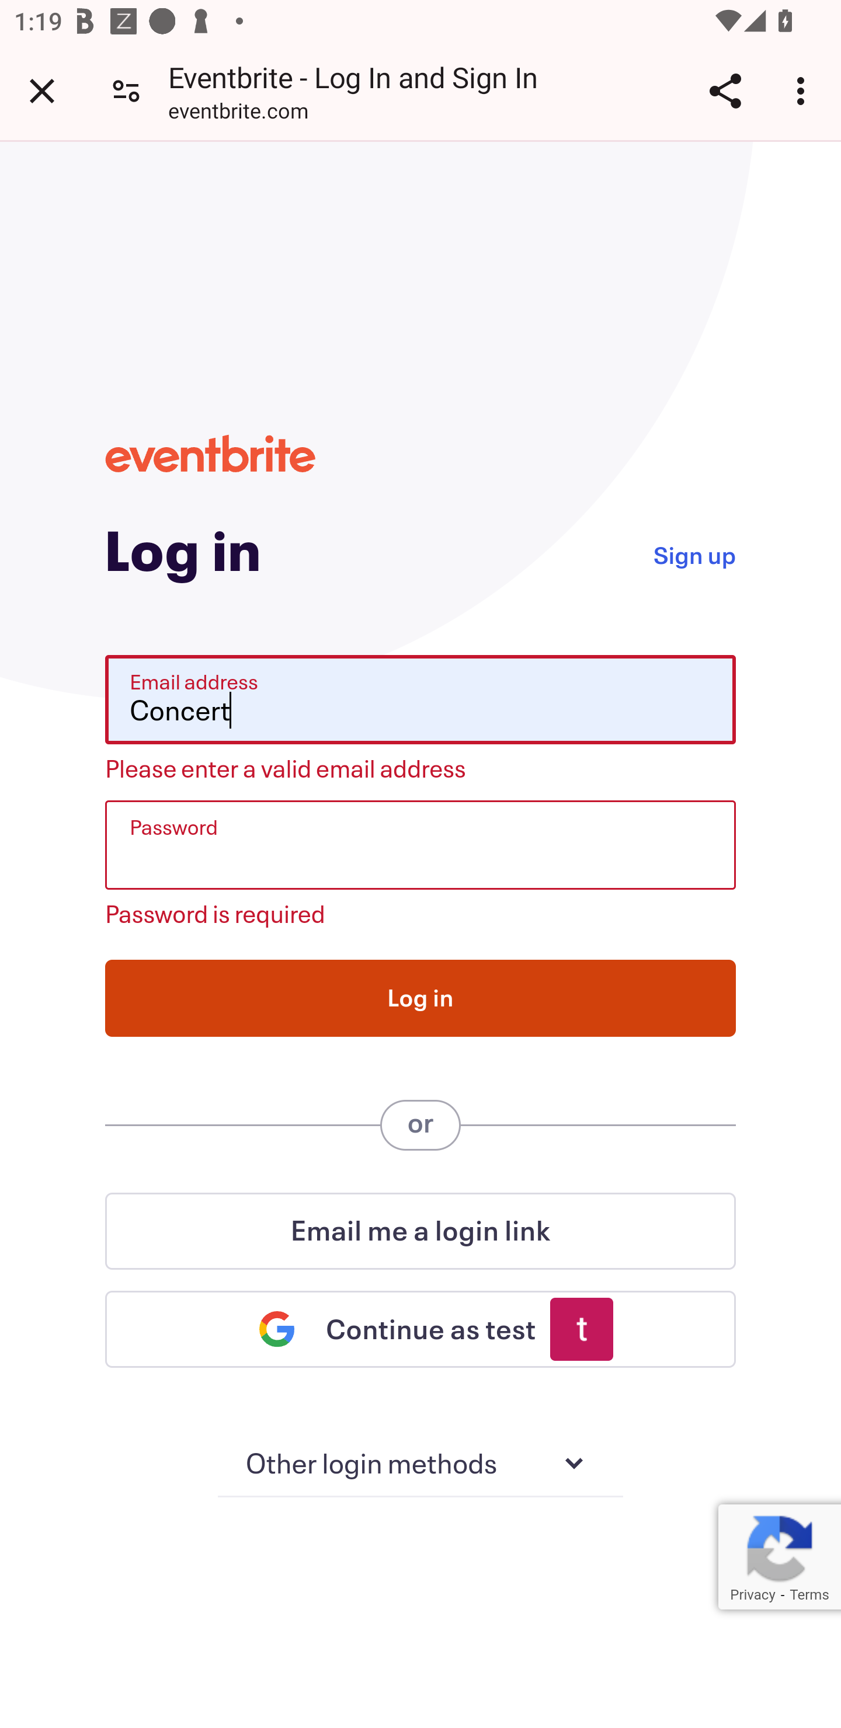  What do you see at coordinates (694, 553) in the screenshot?
I see `Sign up` at bounding box center [694, 553].